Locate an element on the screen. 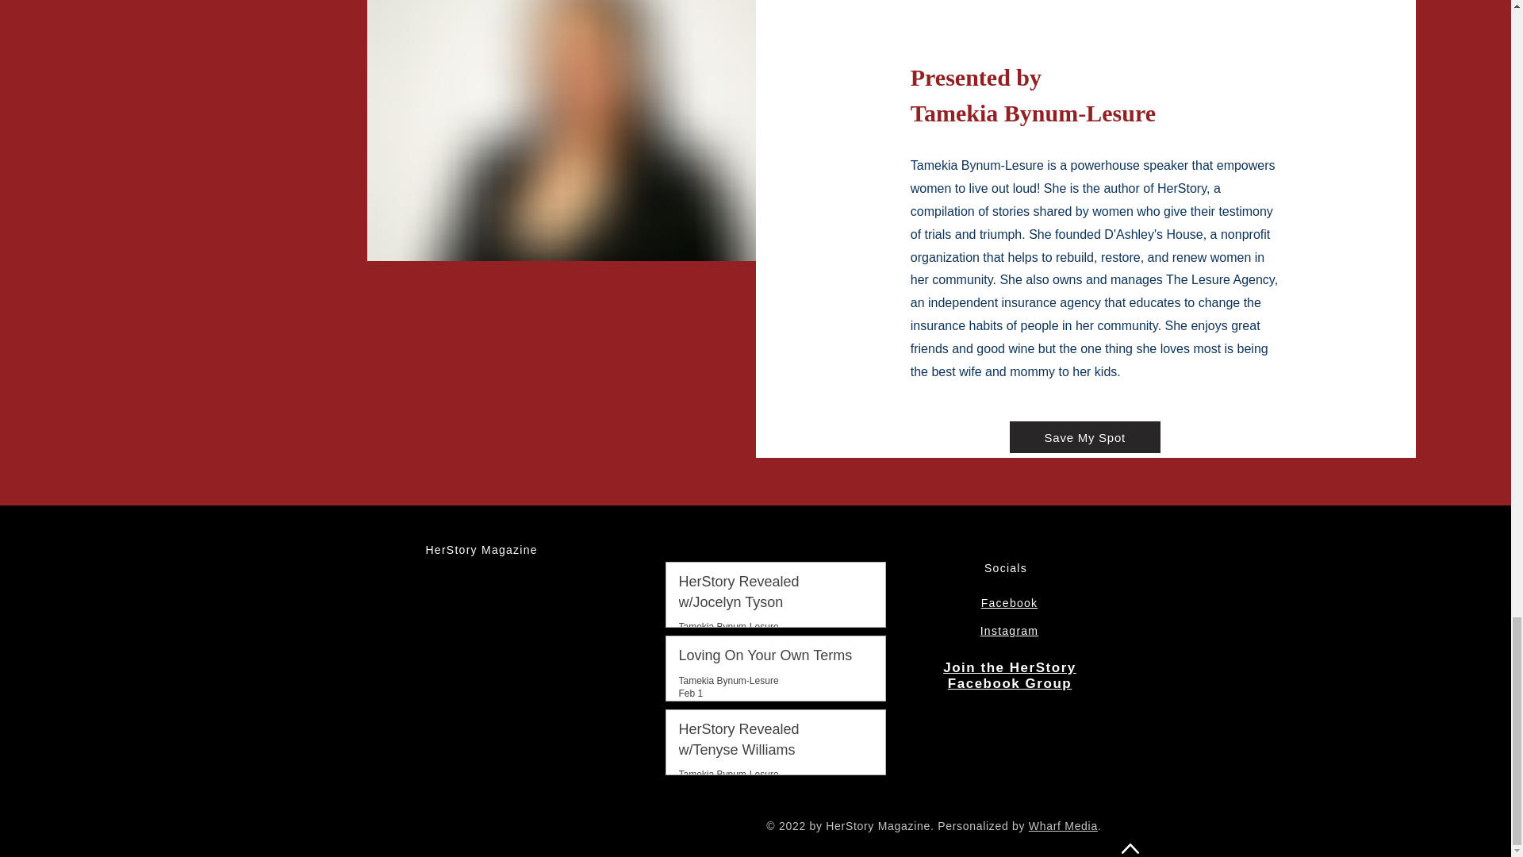 This screenshot has width=1523, height=857. Facebook is located at coordinates (1009, 602).